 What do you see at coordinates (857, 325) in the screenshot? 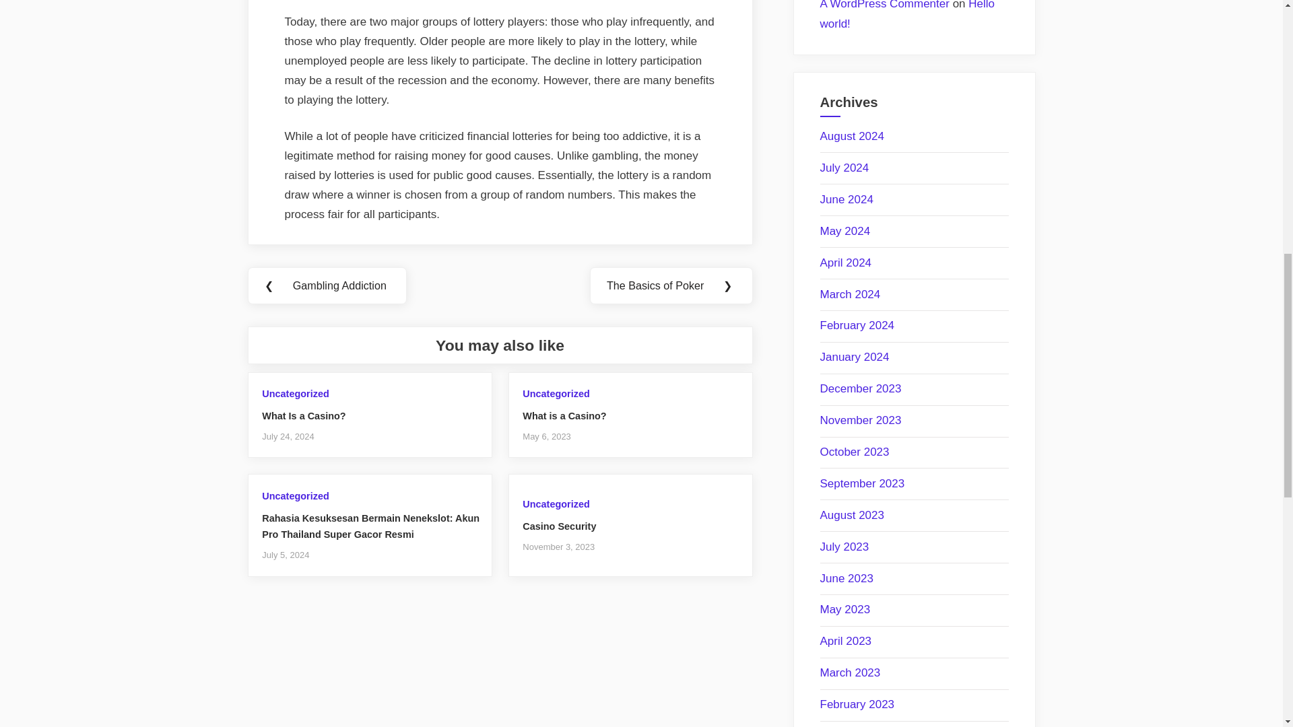
I see `February 2024` at bounding box center [857, 325].